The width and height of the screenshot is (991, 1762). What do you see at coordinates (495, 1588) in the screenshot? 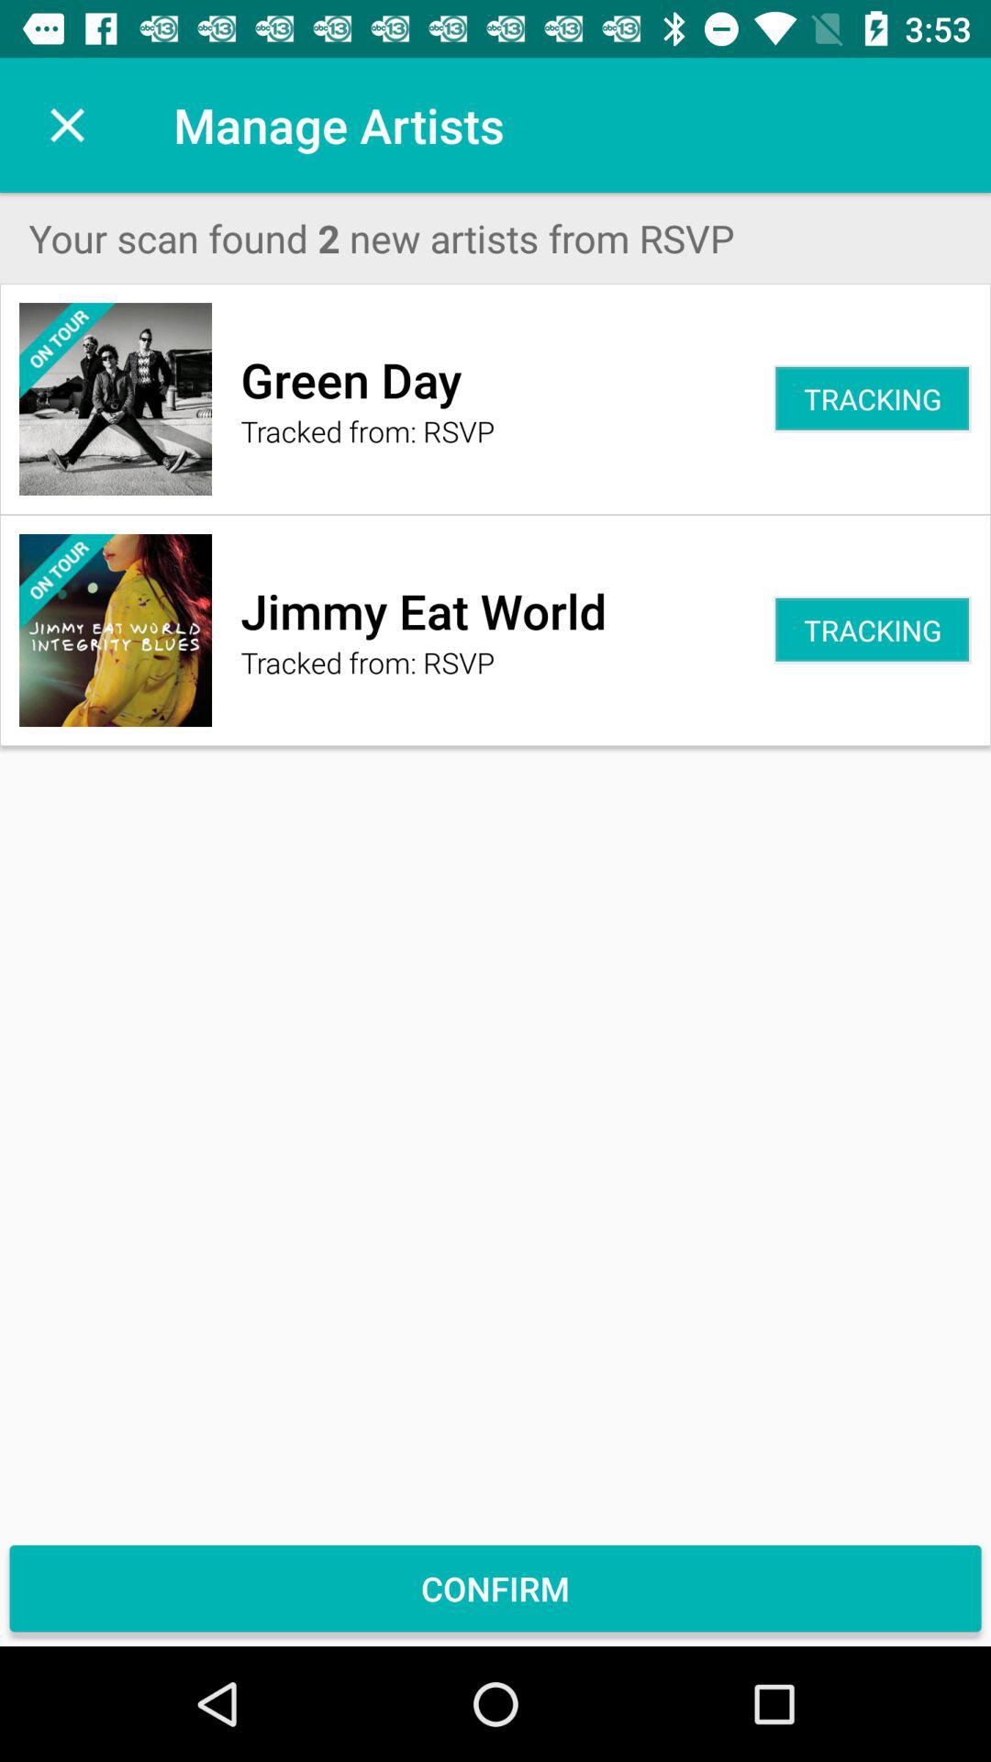
I see `swipe until confirm icon` at bounding box center [495, 1588].